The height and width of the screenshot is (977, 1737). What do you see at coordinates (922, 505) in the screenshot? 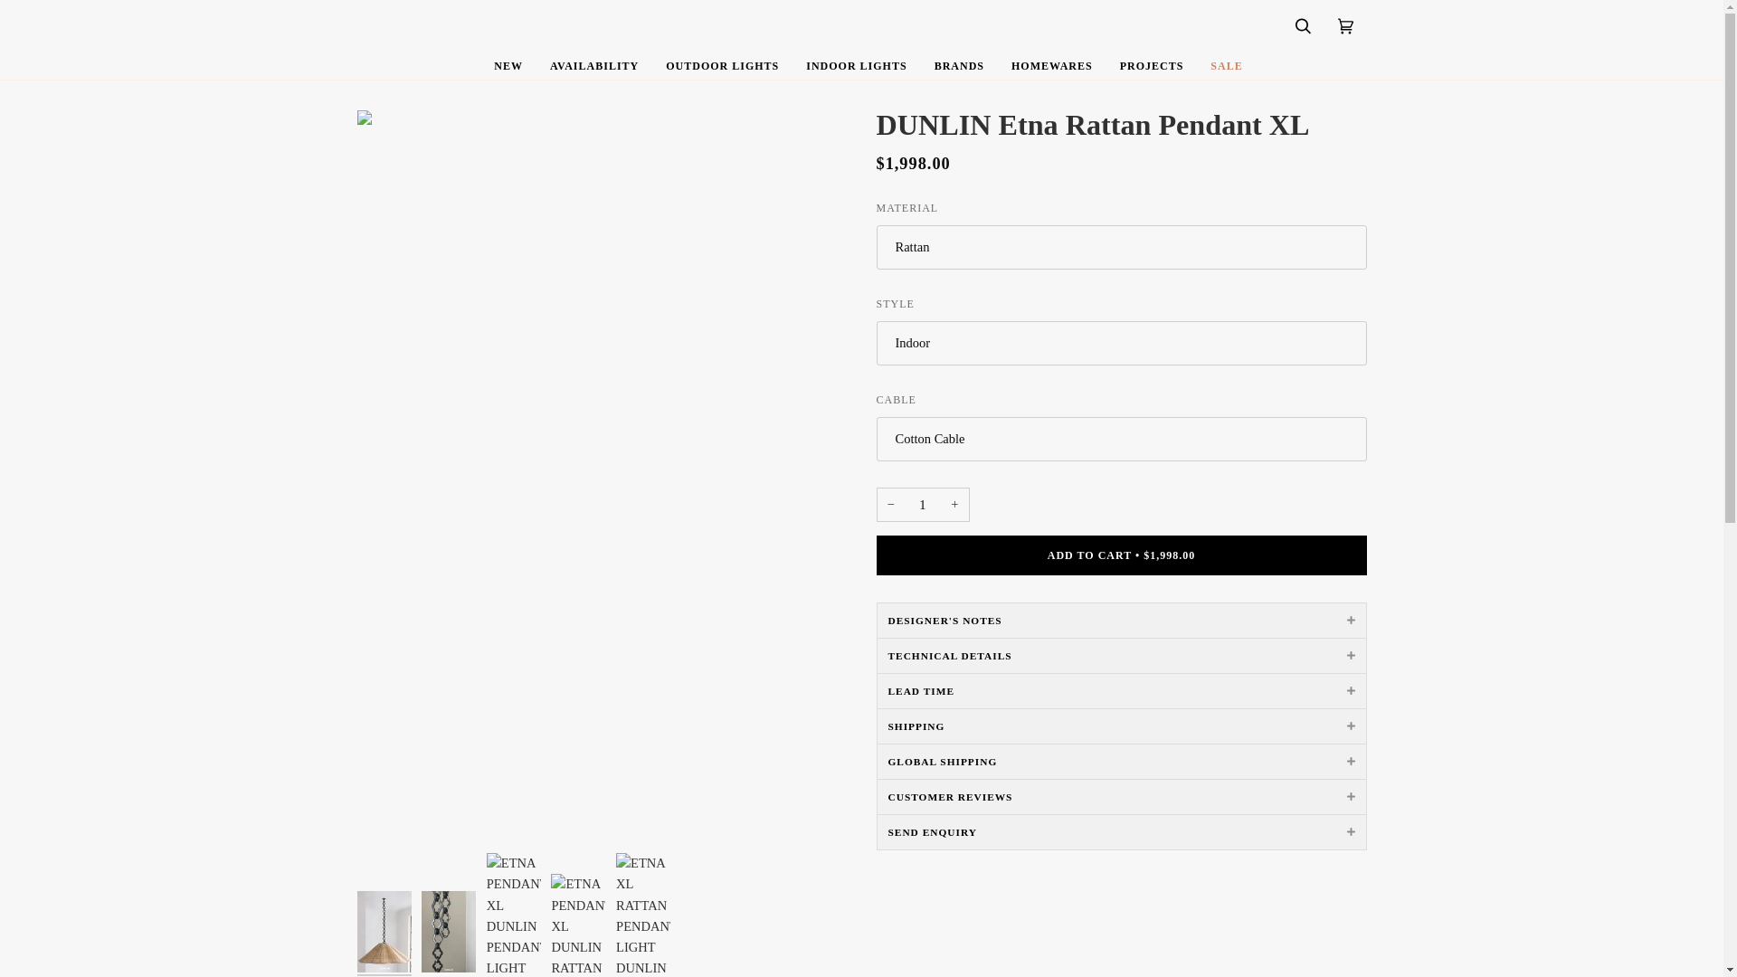
I see `1` at bounding box center [922, 505].